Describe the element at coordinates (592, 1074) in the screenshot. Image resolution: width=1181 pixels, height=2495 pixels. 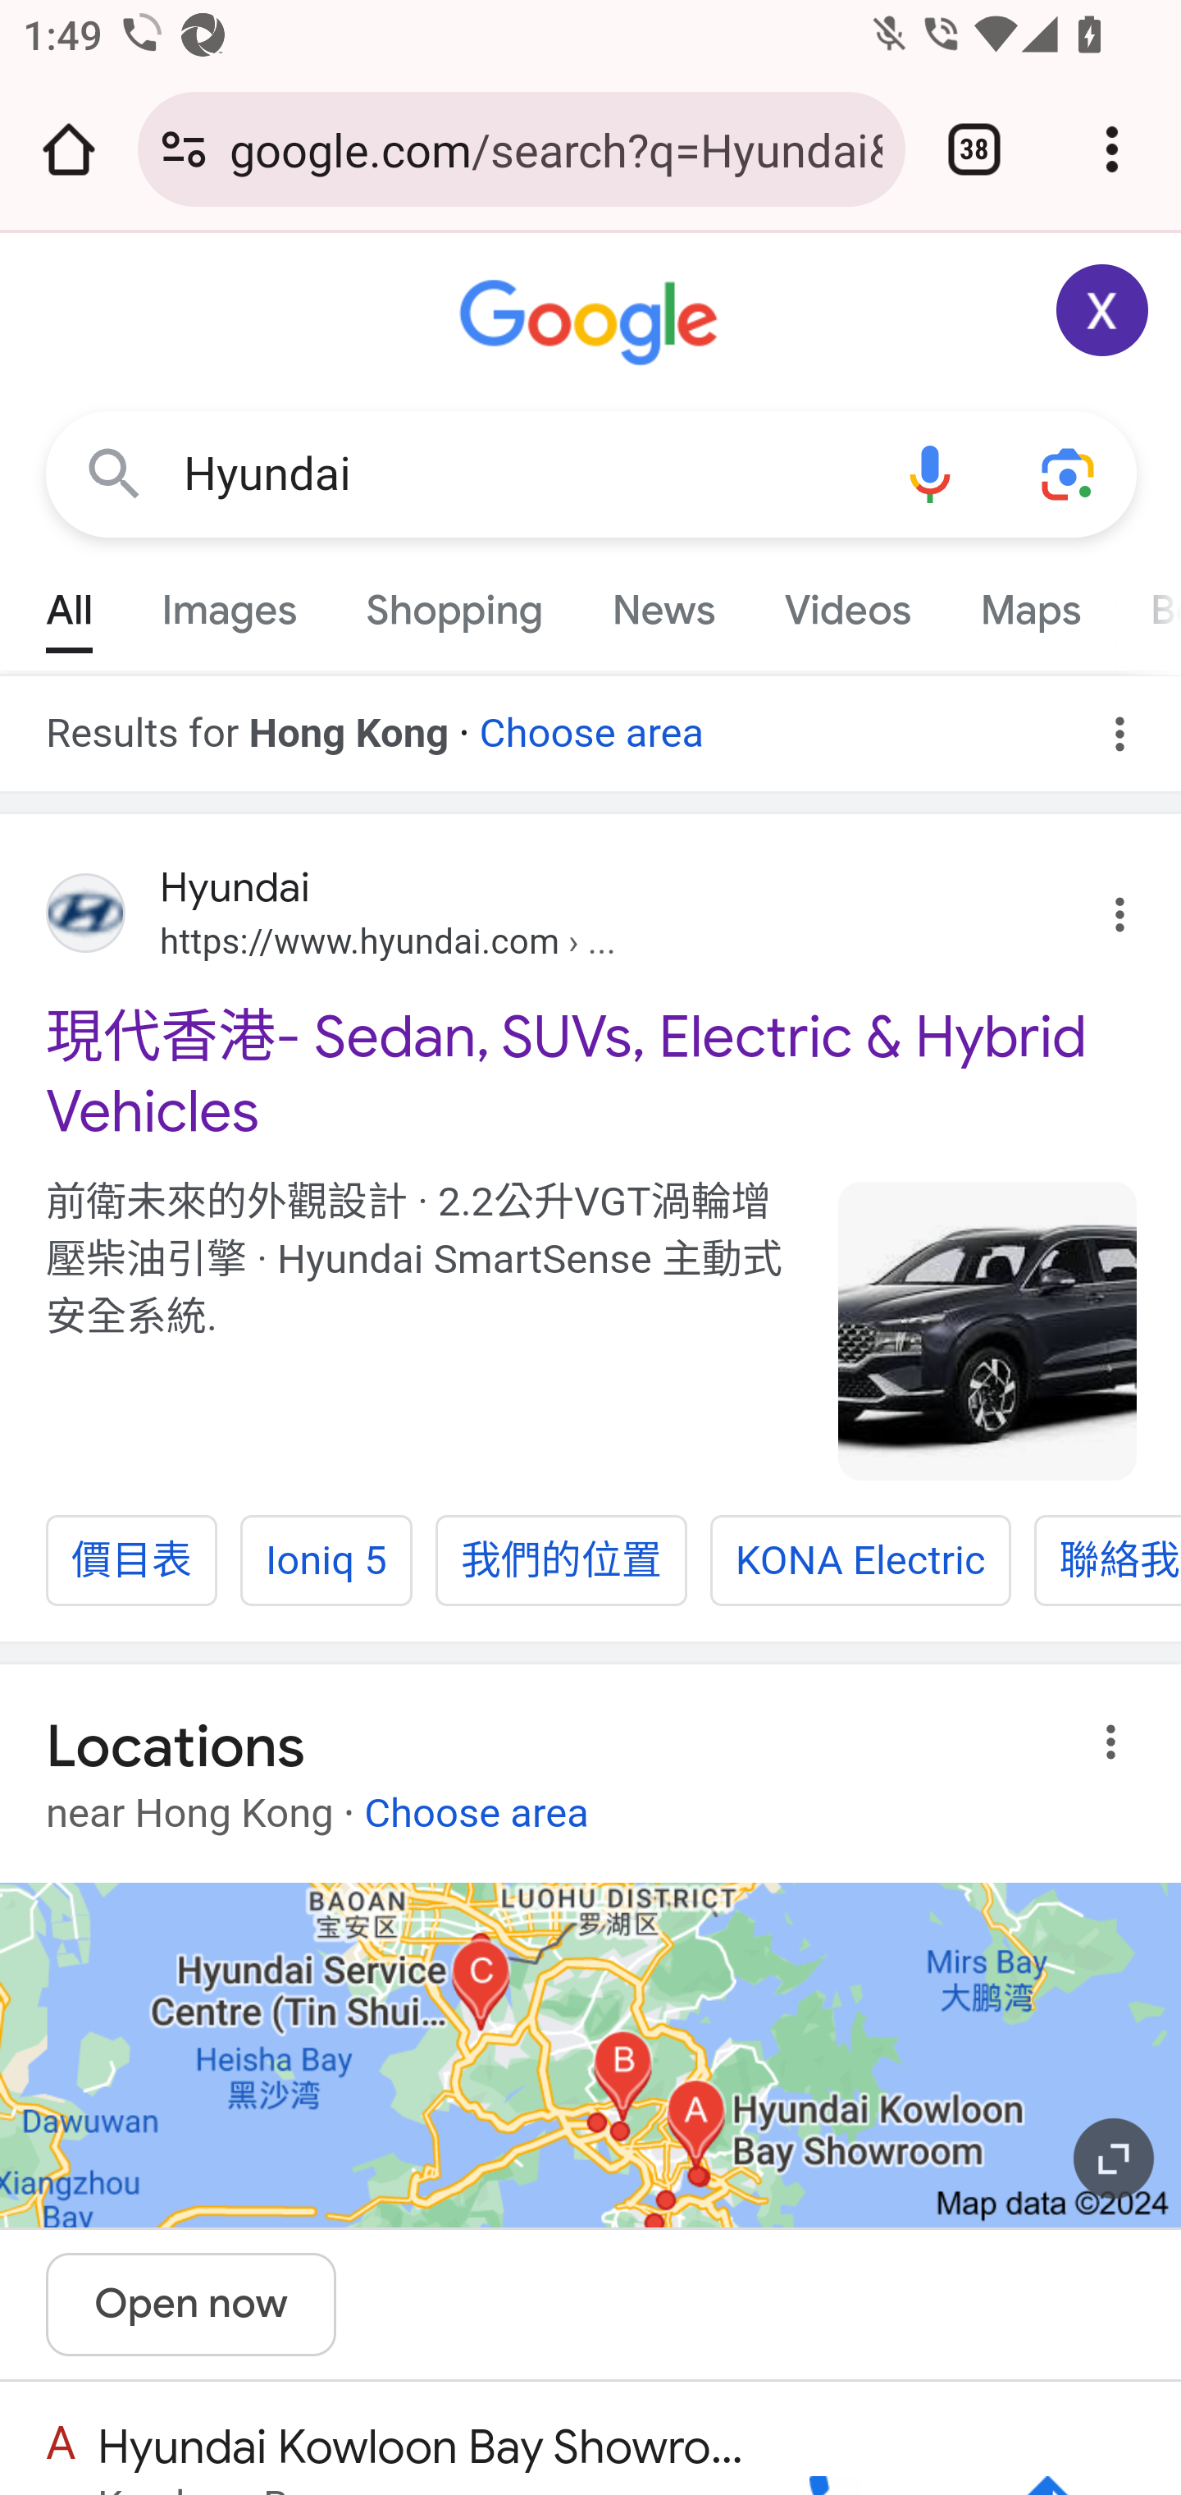
I see `現代香港- Sedan, SUVs, Electric & Hybrid Vehicles` at that location.